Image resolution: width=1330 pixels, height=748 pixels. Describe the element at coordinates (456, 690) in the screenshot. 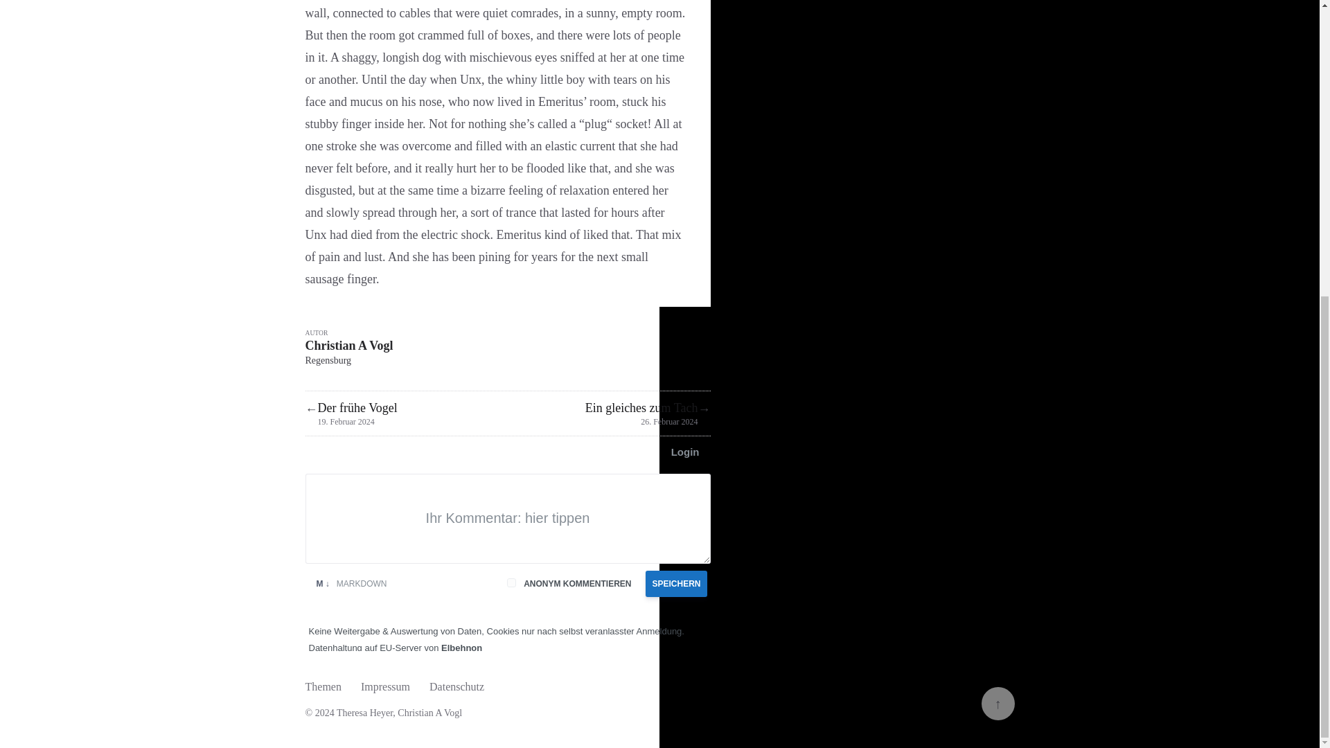

I see `Datenschutz` at that location.